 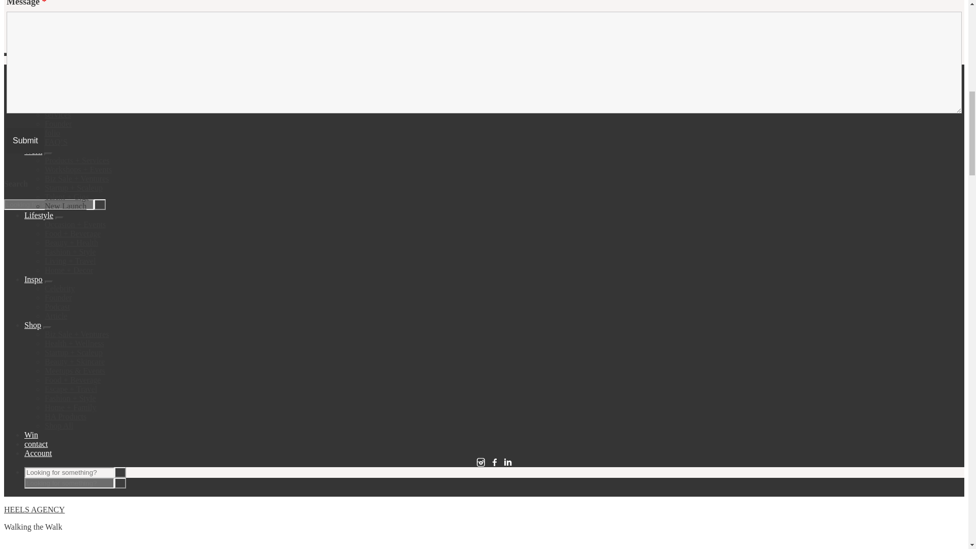 What do you see at coordinates (481, 462) in the screenshot?
I see `Instagram` at bounding box center [481, 462].